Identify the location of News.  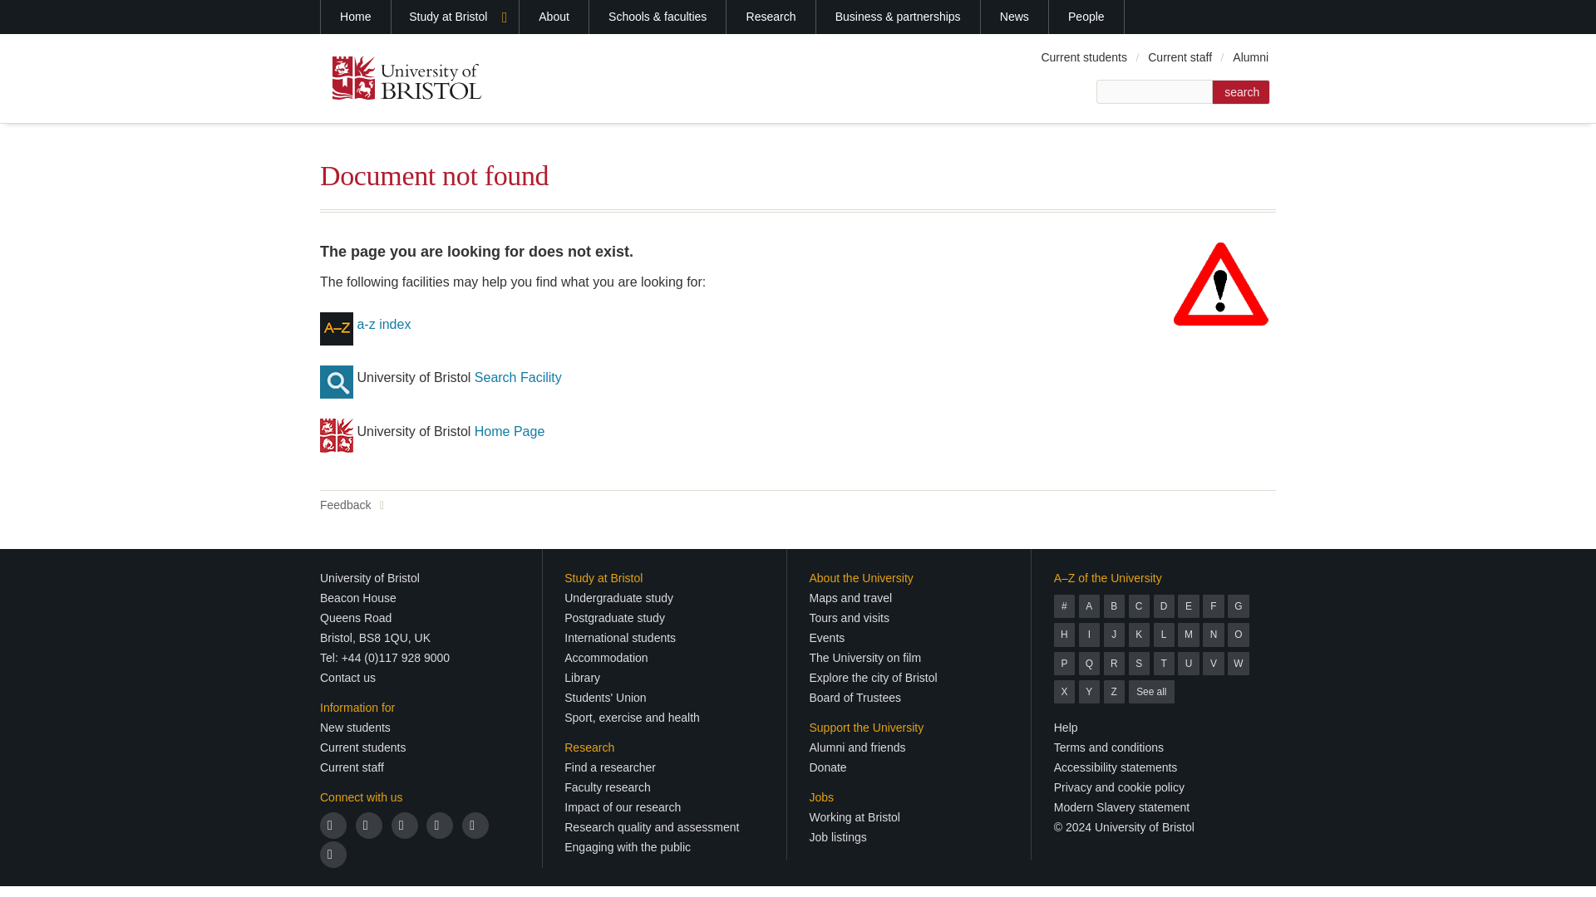
(1014, 17).